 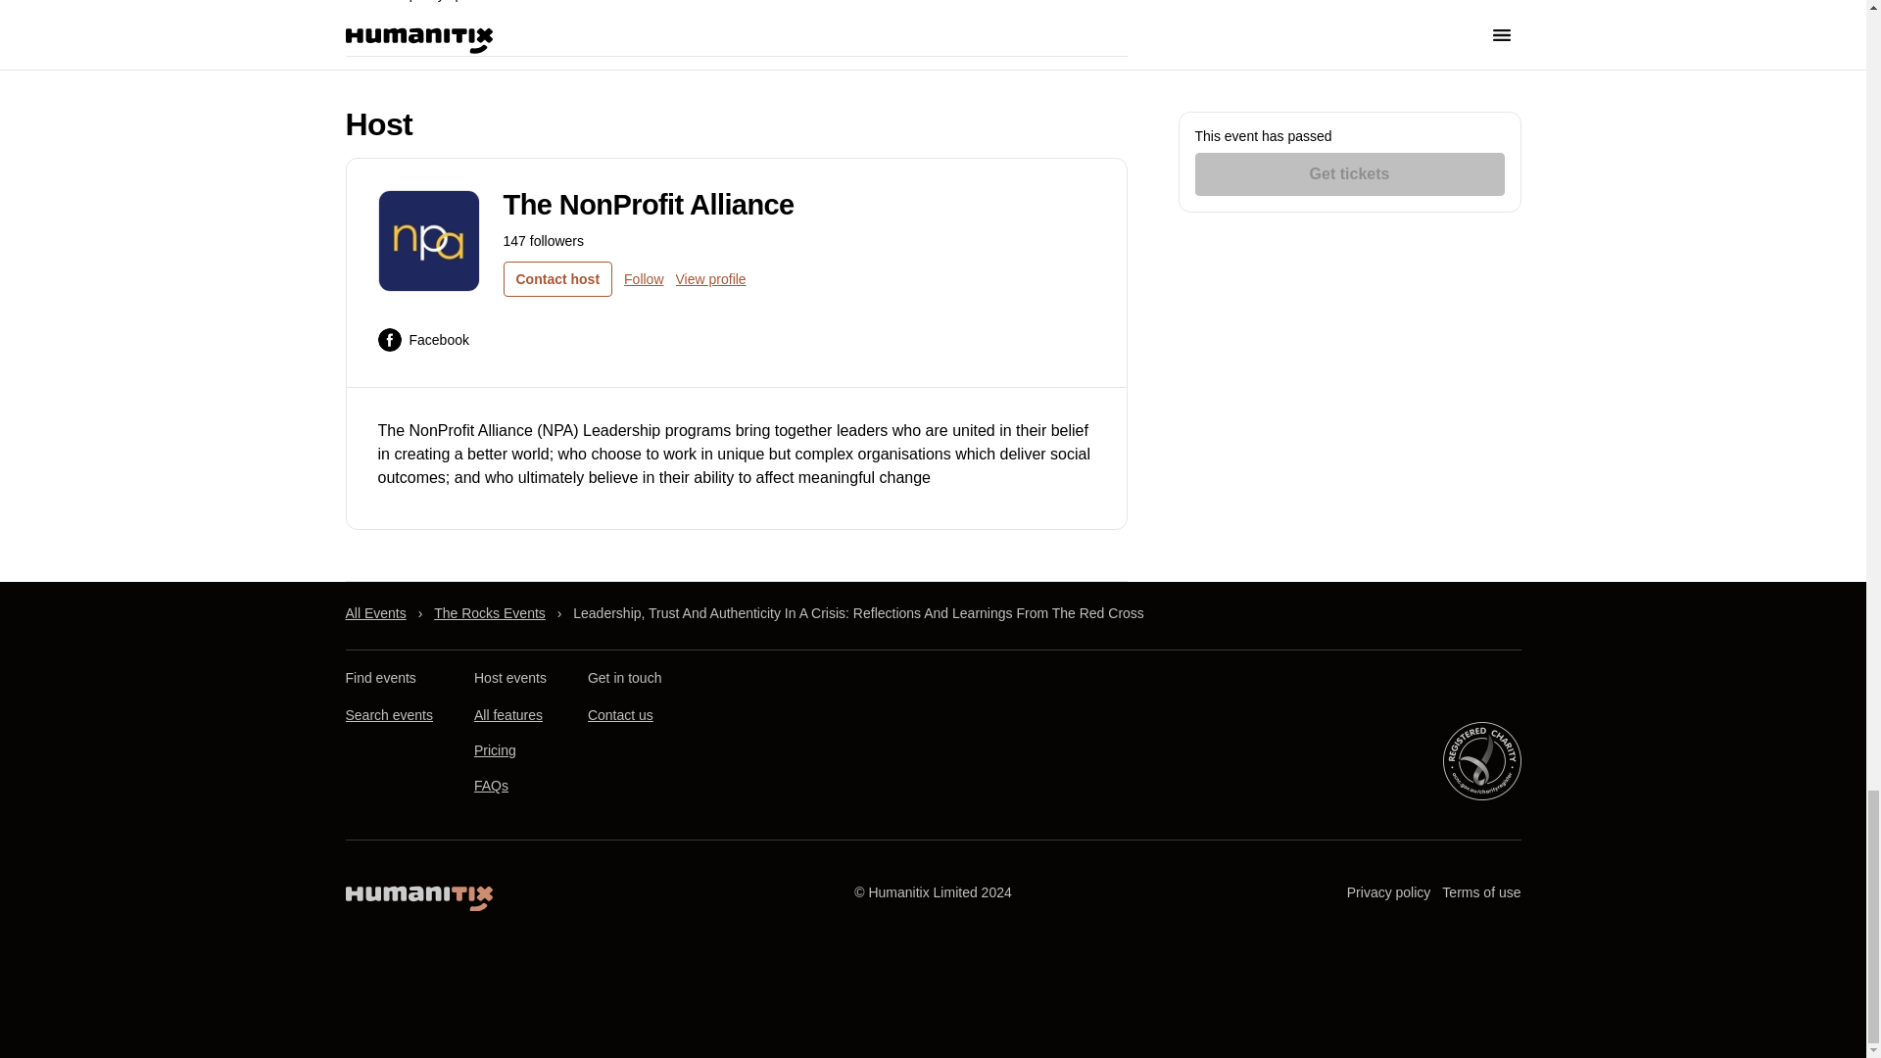 What do you see at coordinates (1481, 892) in the screenshot?
I see `Terms of use` at bounding box center [1481, 892].